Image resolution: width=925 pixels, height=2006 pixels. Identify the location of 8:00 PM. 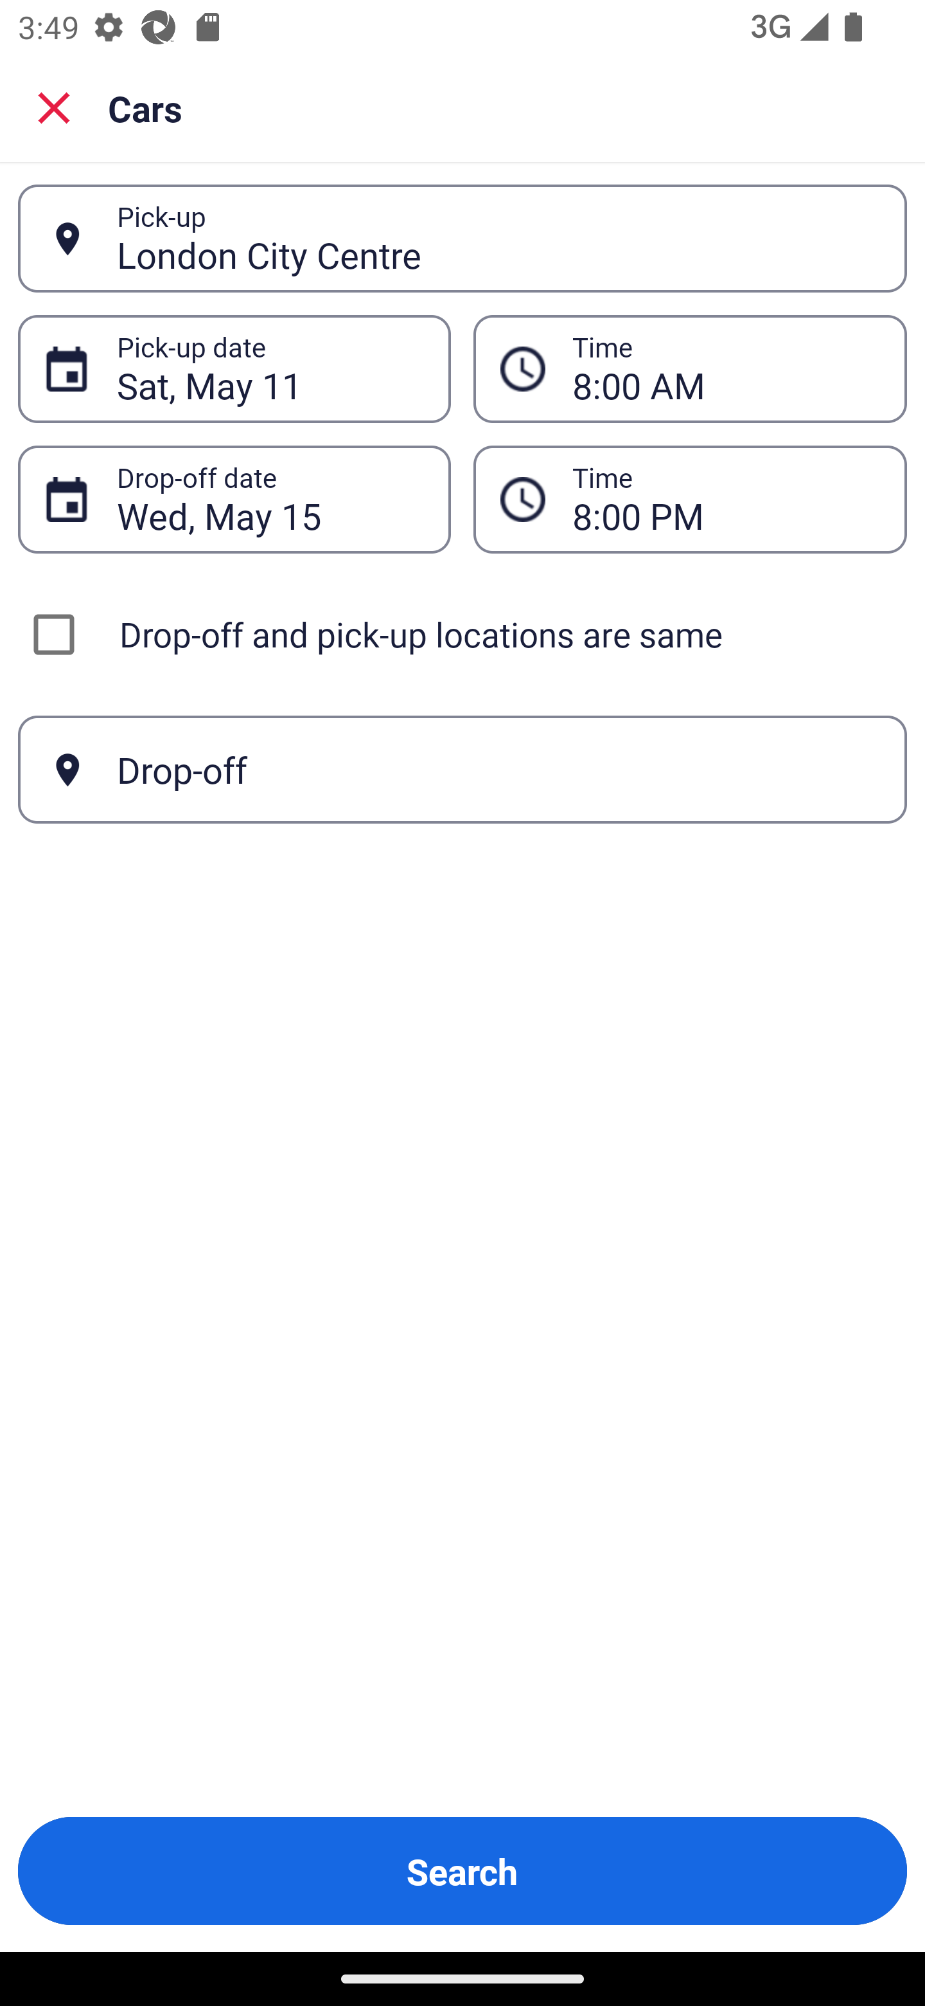
(726, 499).